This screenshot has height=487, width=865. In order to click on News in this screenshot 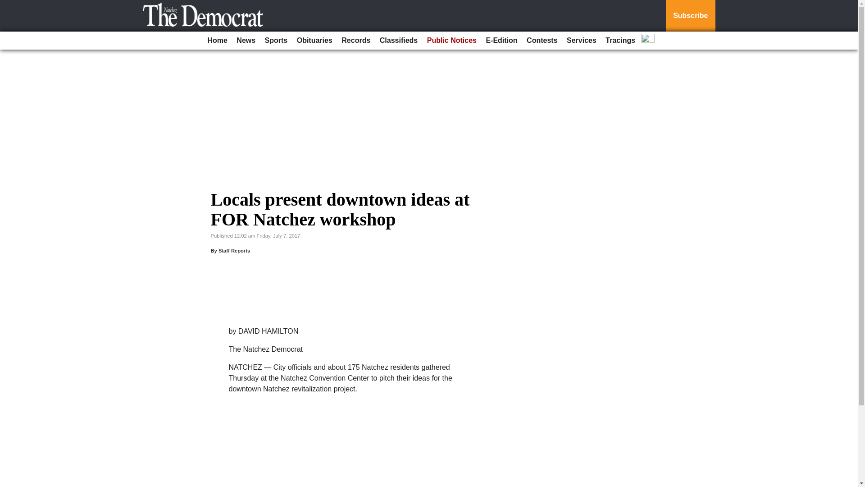, I will do `click(246, 41)`.